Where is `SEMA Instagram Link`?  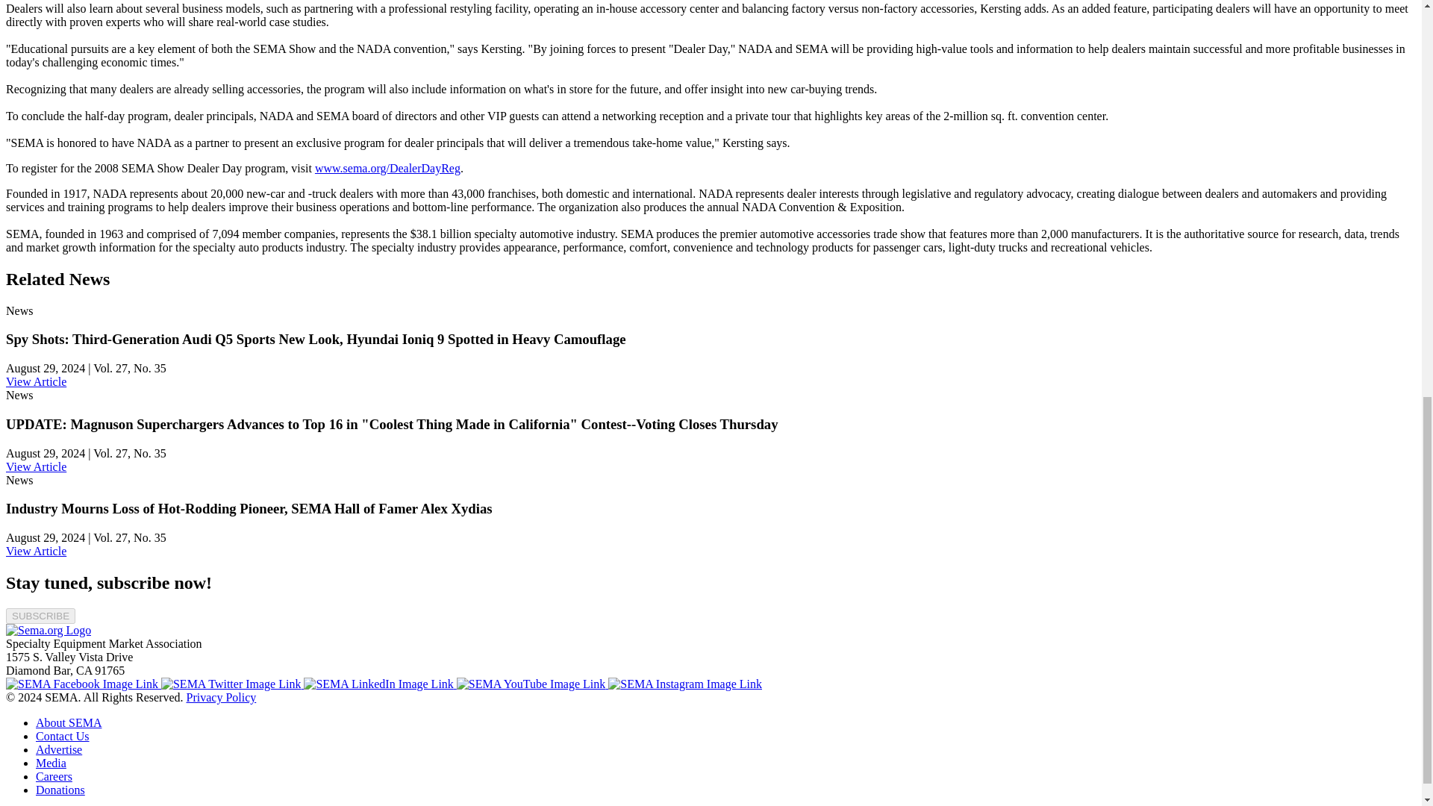
SEMA Instagram Link is located at coordinates (685, 684).